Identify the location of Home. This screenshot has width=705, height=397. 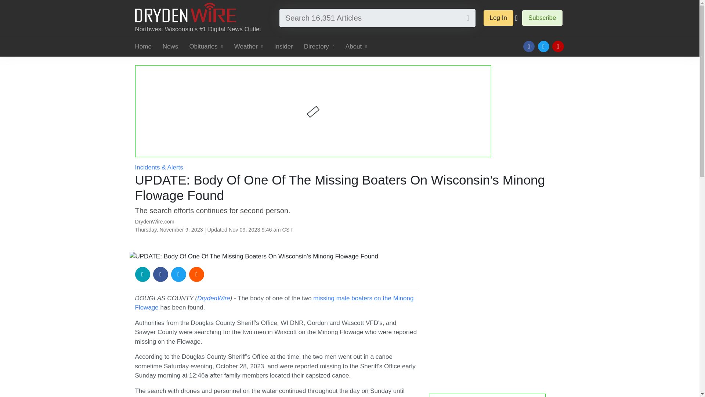
(146, 46).